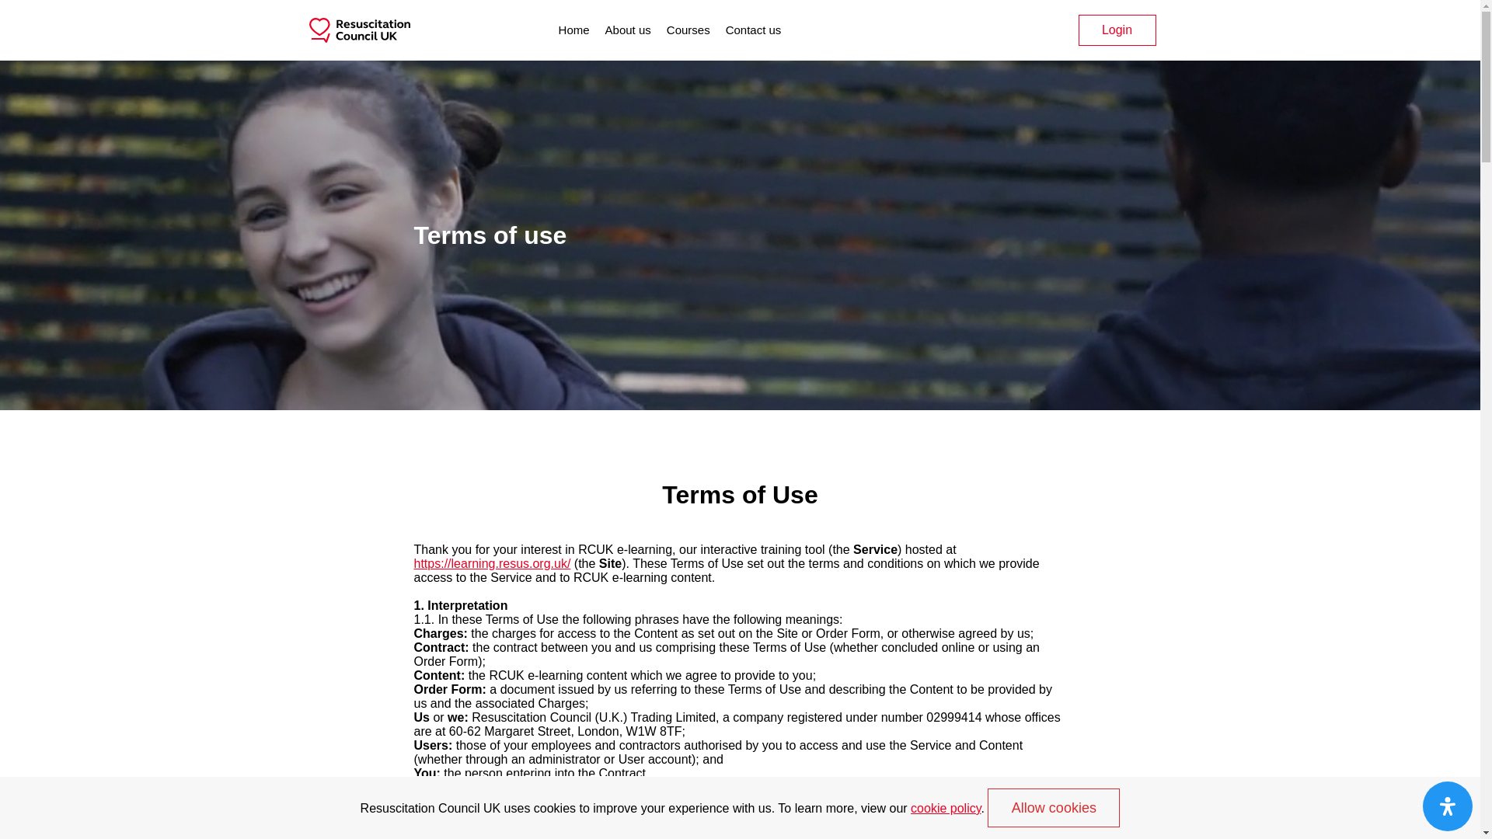 Image resolution: width=1492 pixels, height=839 pixels. Describe the element at coordinates (628, 30) in the screenshot. I see `About us` at that location.